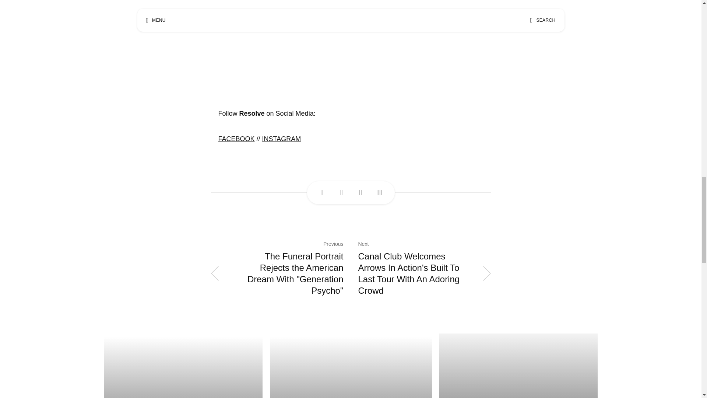 The image size is (707, 398). Describe the element at coordinates (350, 46) in the screenshot. I see `Spotify Embed: New Colors` at that location.